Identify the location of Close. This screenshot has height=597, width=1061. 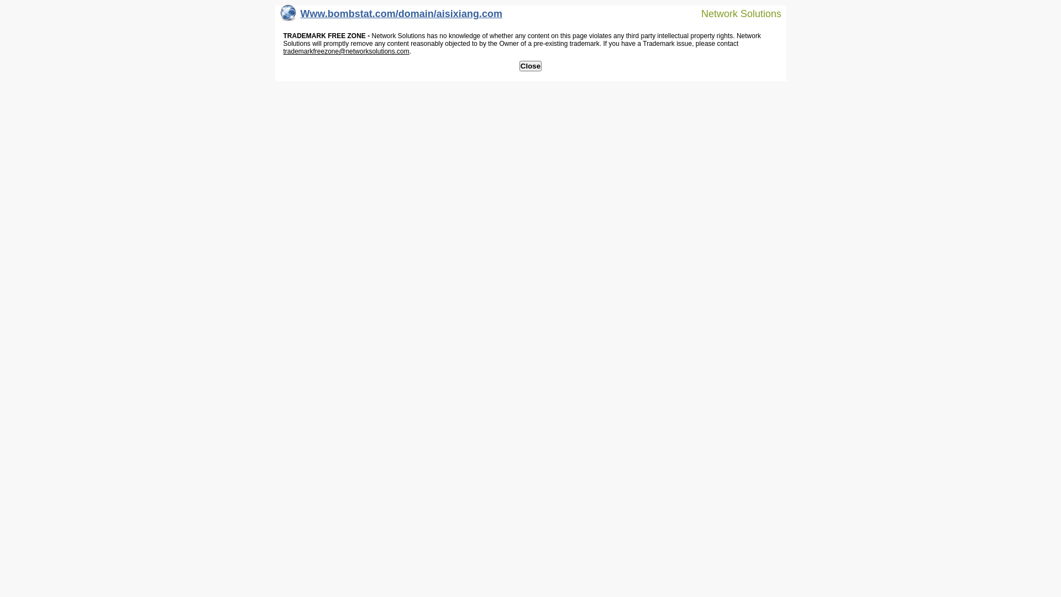
(530, 66).